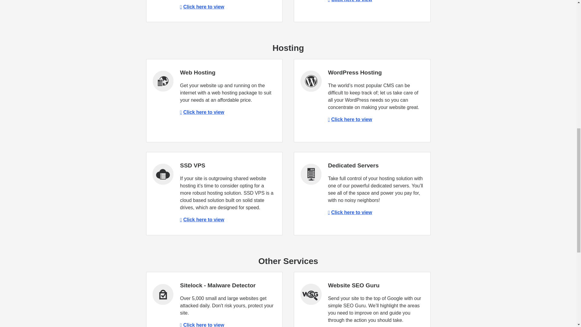  What do you see at coordinates (202, 220) in the screenshot?
I see `Click here to view` at bounding box center [202, 220].